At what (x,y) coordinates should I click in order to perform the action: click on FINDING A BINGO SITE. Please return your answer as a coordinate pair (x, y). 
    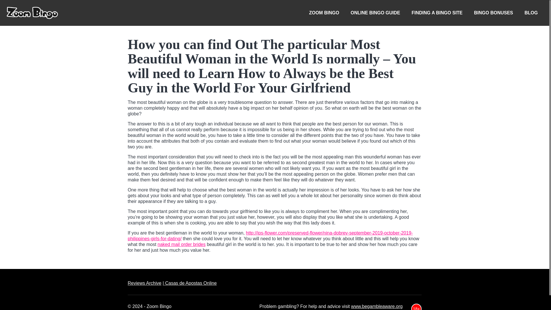
    Looking at the image, I should click on (437, 13).